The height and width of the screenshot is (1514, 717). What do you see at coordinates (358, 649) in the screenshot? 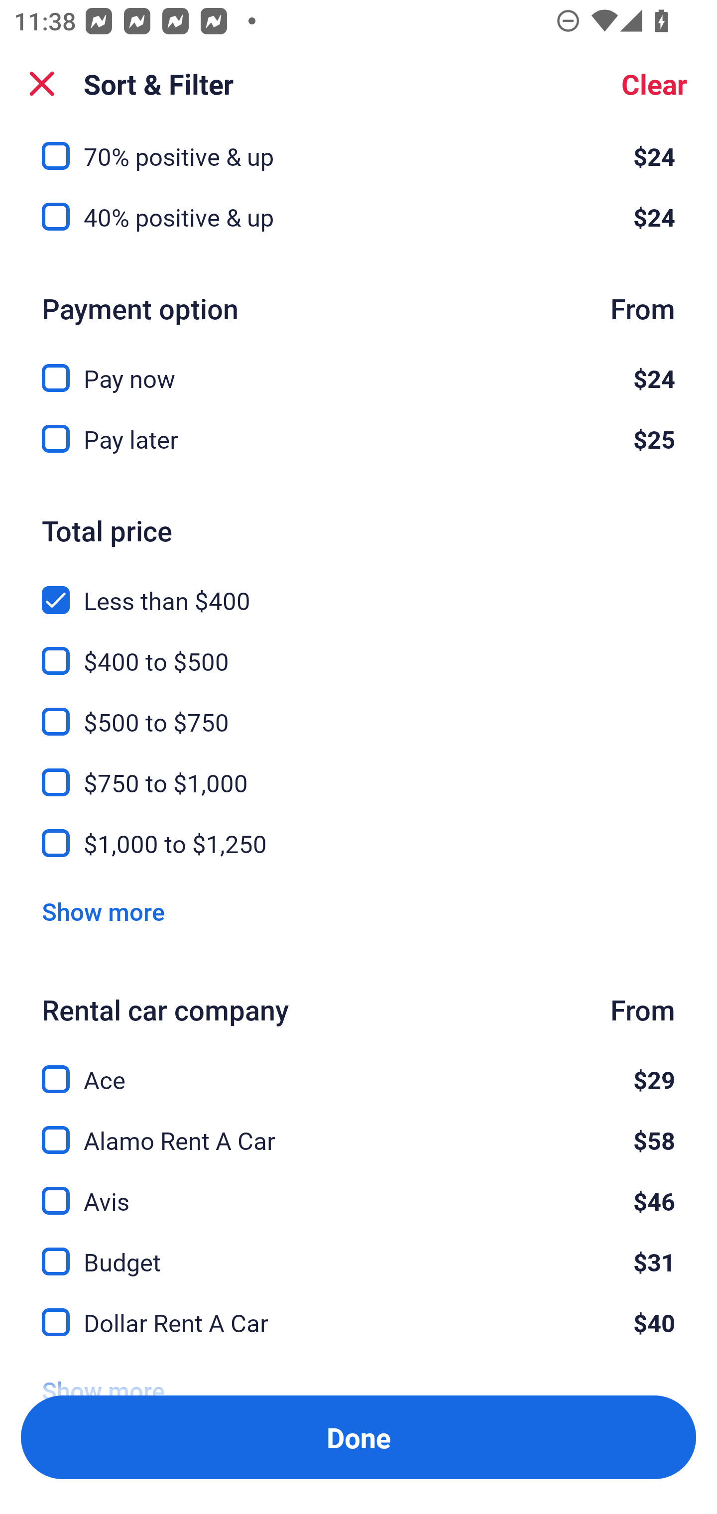
I see `$400 to $500, $400 to $500` at bounding box center [358, 649].